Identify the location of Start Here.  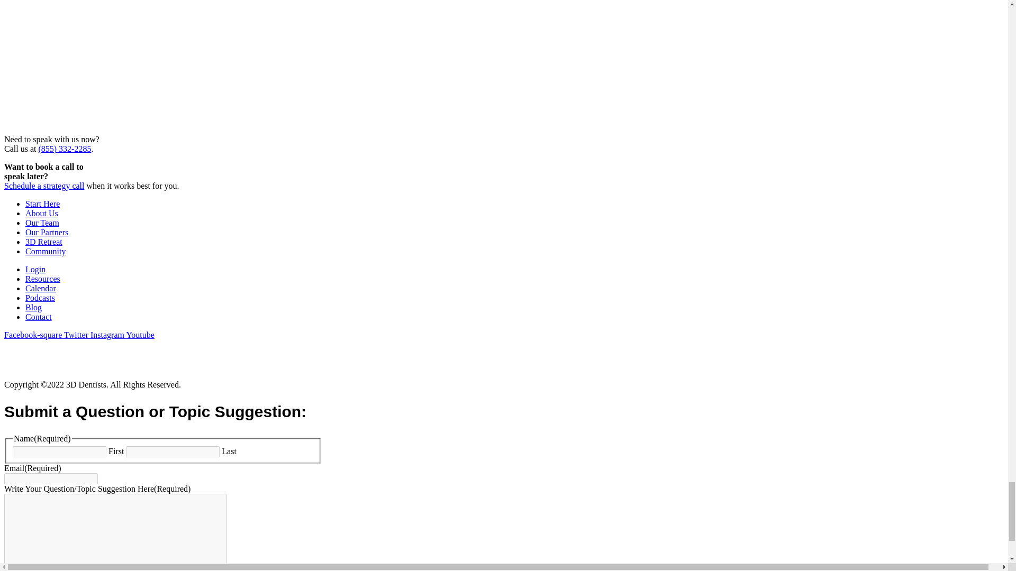
(42, 204).